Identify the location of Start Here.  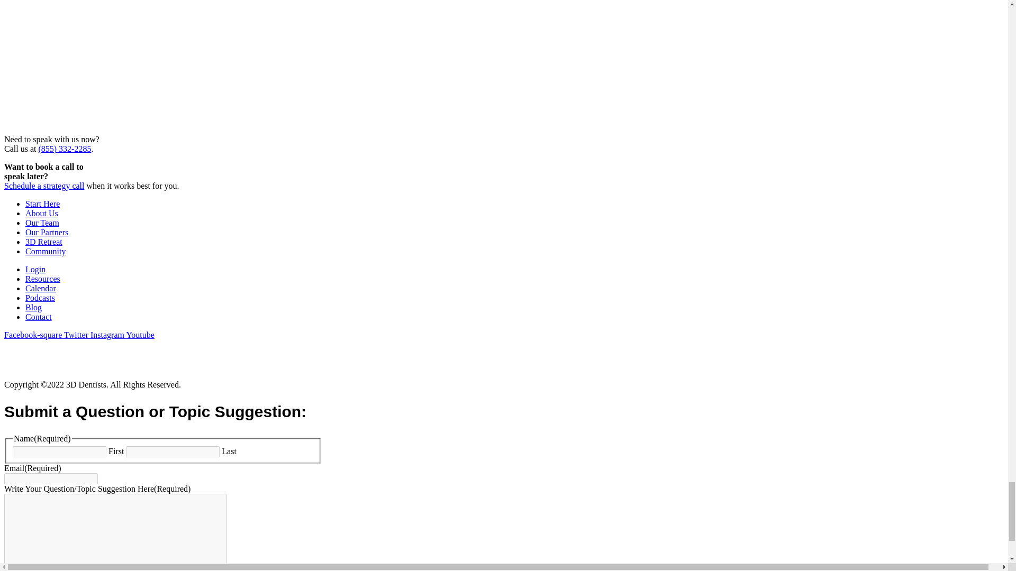
(42, 204).